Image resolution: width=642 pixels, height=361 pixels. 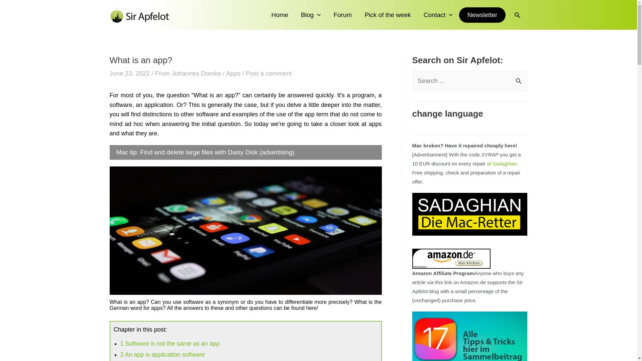 I want to click on Pick of the week, so click(x=387, y=15).